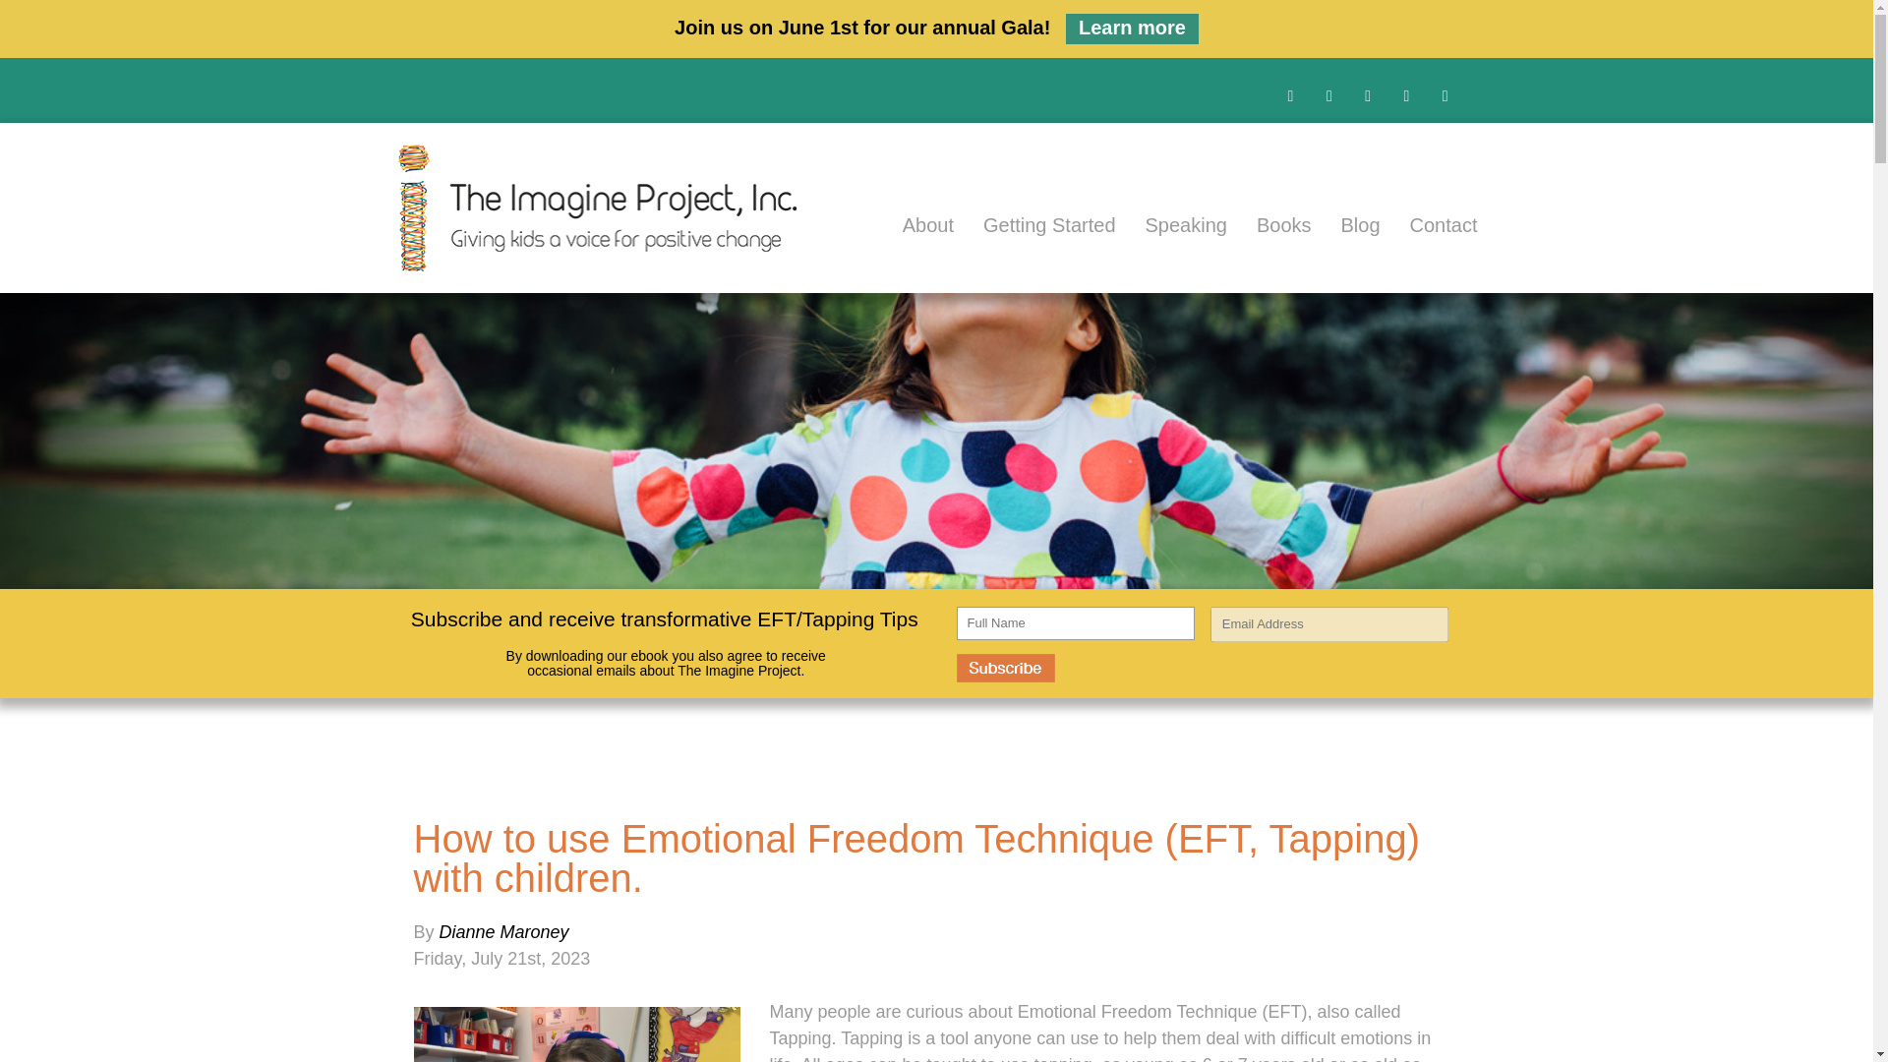  I want to click on Books, so click(1269, 224).